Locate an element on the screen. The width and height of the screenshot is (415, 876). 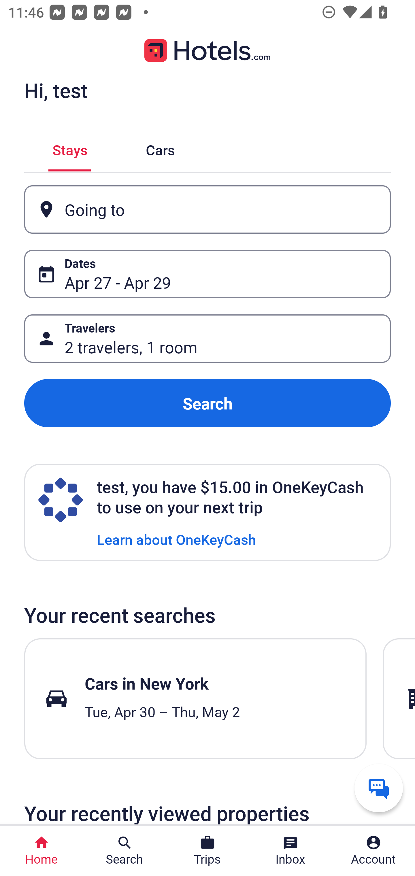
Trips Trips Button is located at coordinates (207, 851).